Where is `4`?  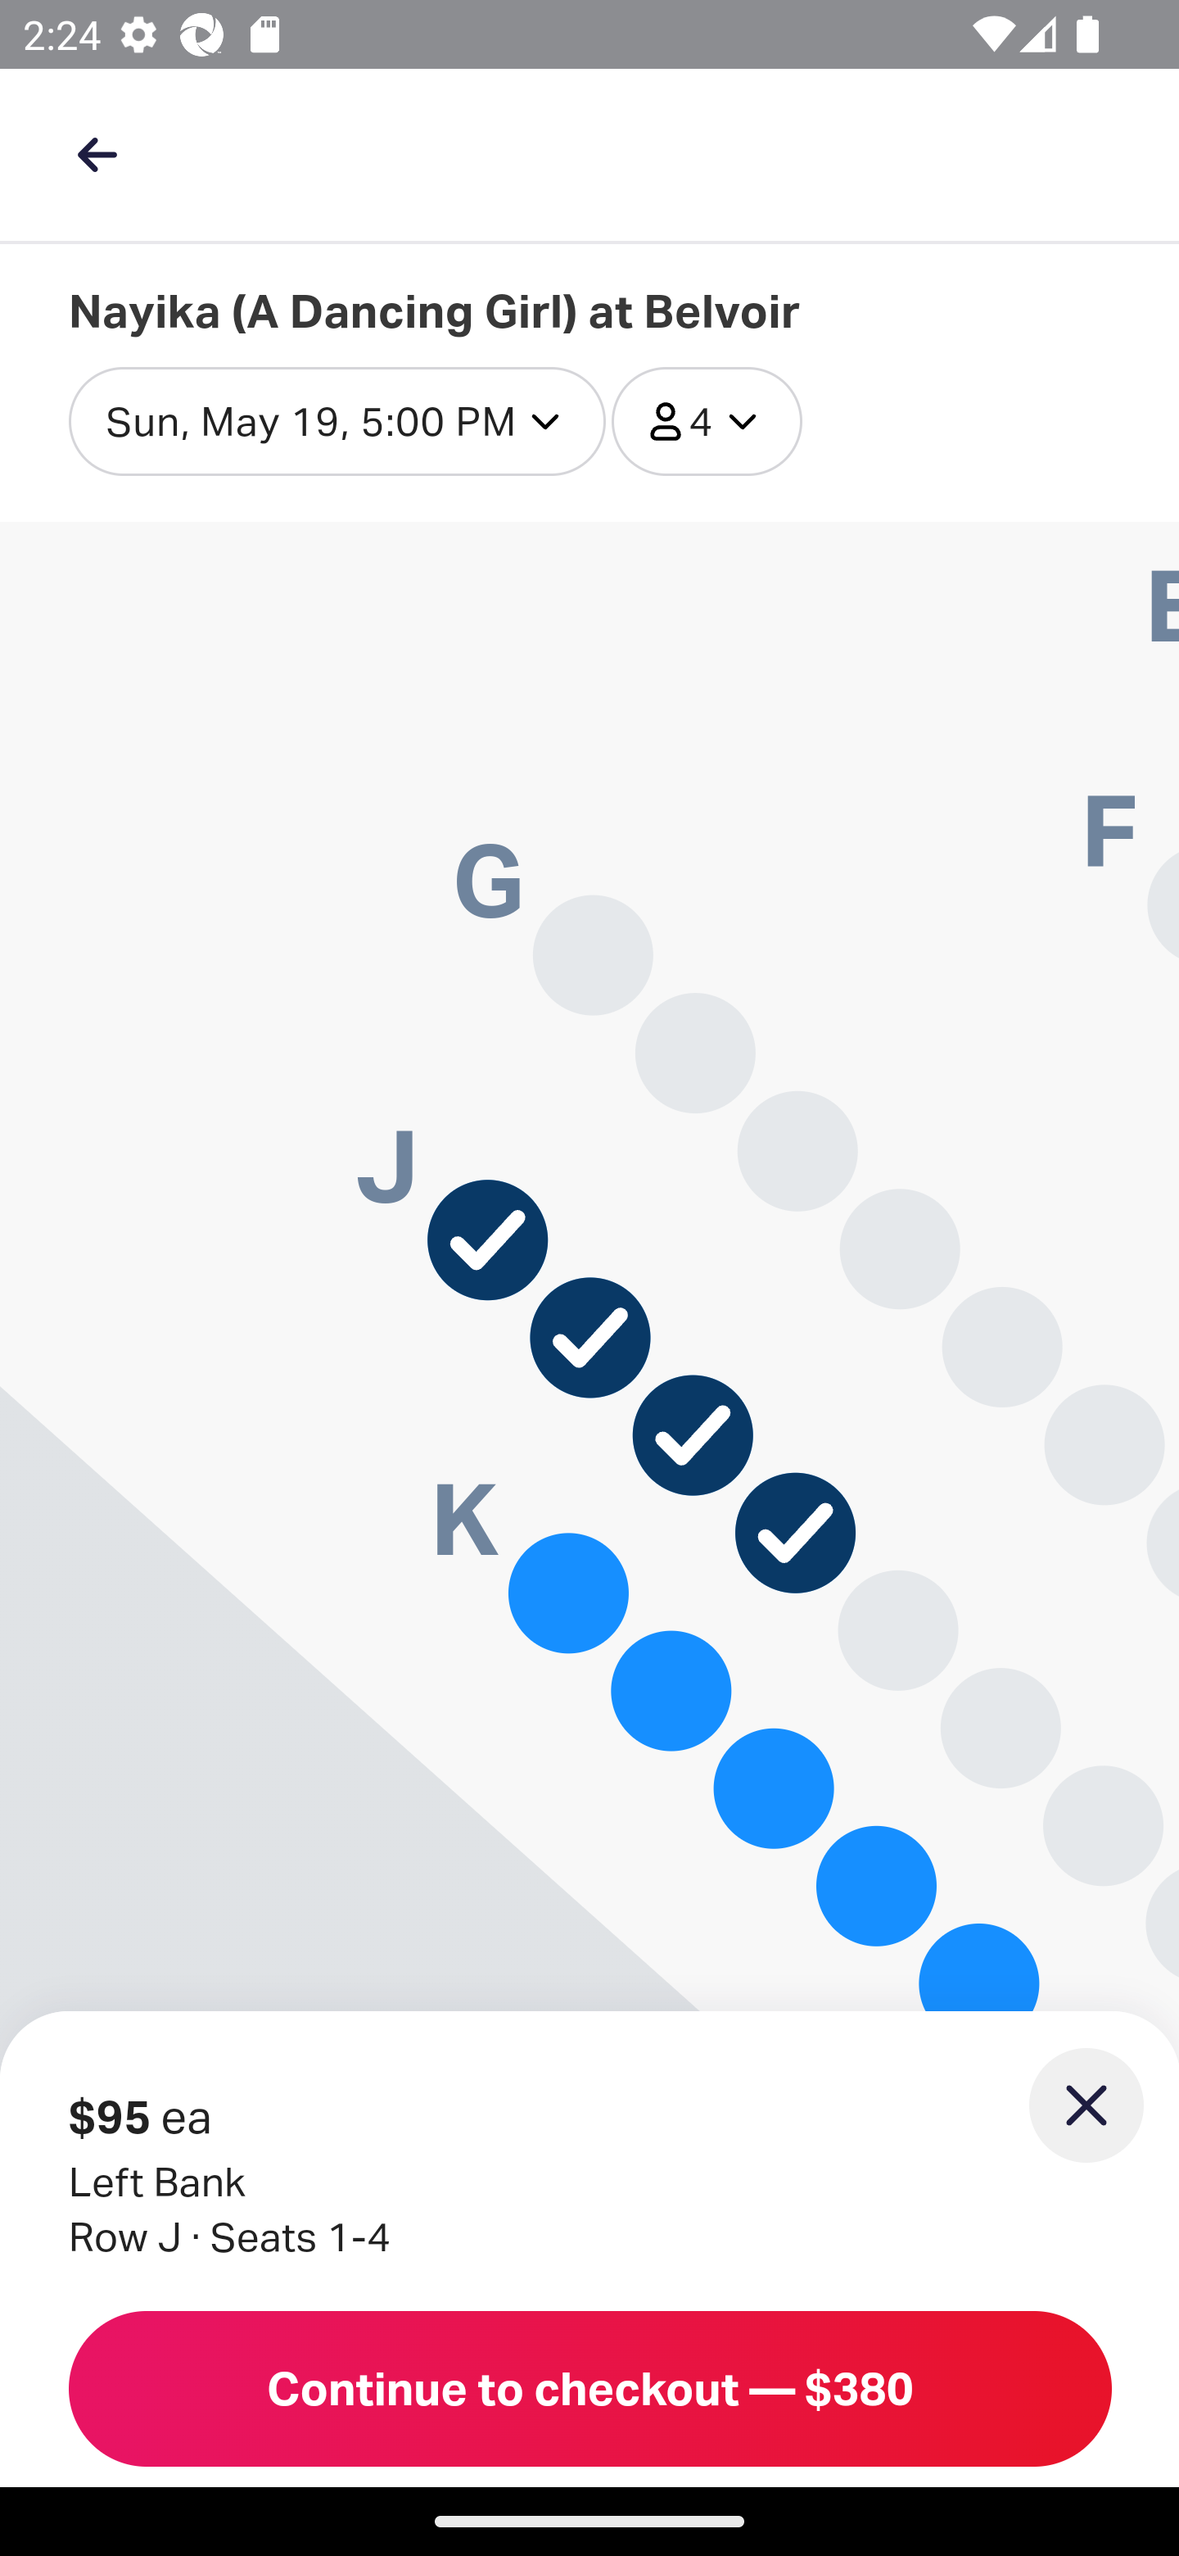 4 is located at coordinates (707, 423).